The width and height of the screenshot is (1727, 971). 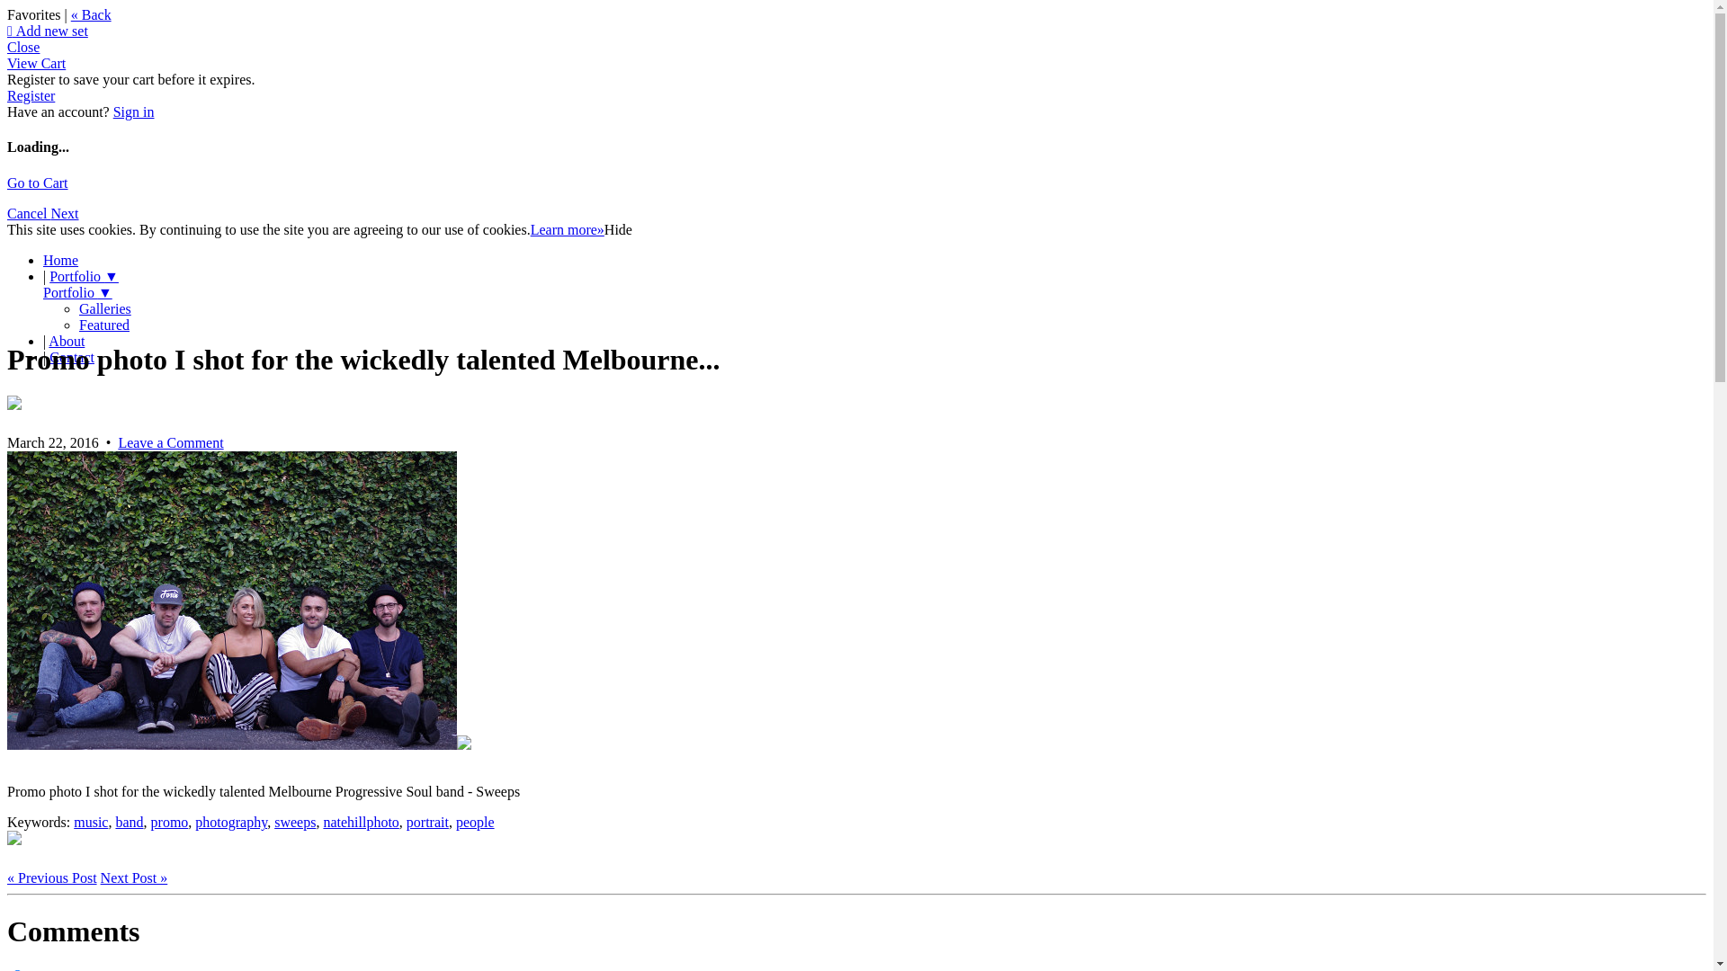 I want to click on Next, so click(x=65, y=214).